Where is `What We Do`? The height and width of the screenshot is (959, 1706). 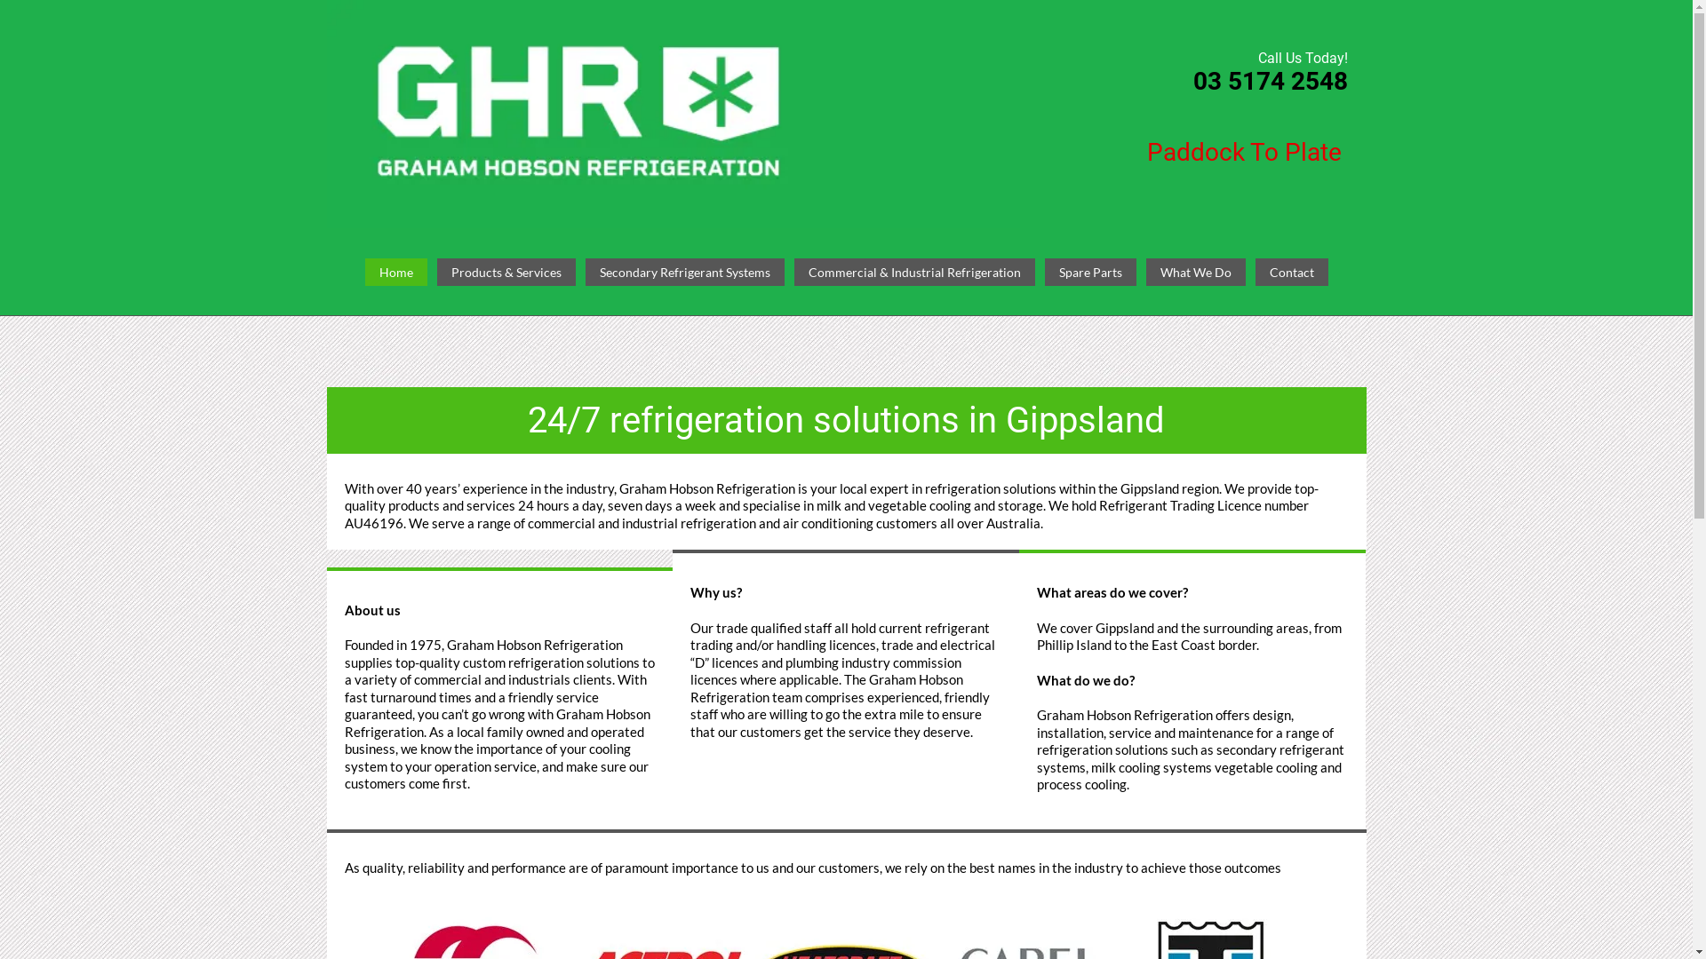
What We Do is located at coordinates (1196, 273).